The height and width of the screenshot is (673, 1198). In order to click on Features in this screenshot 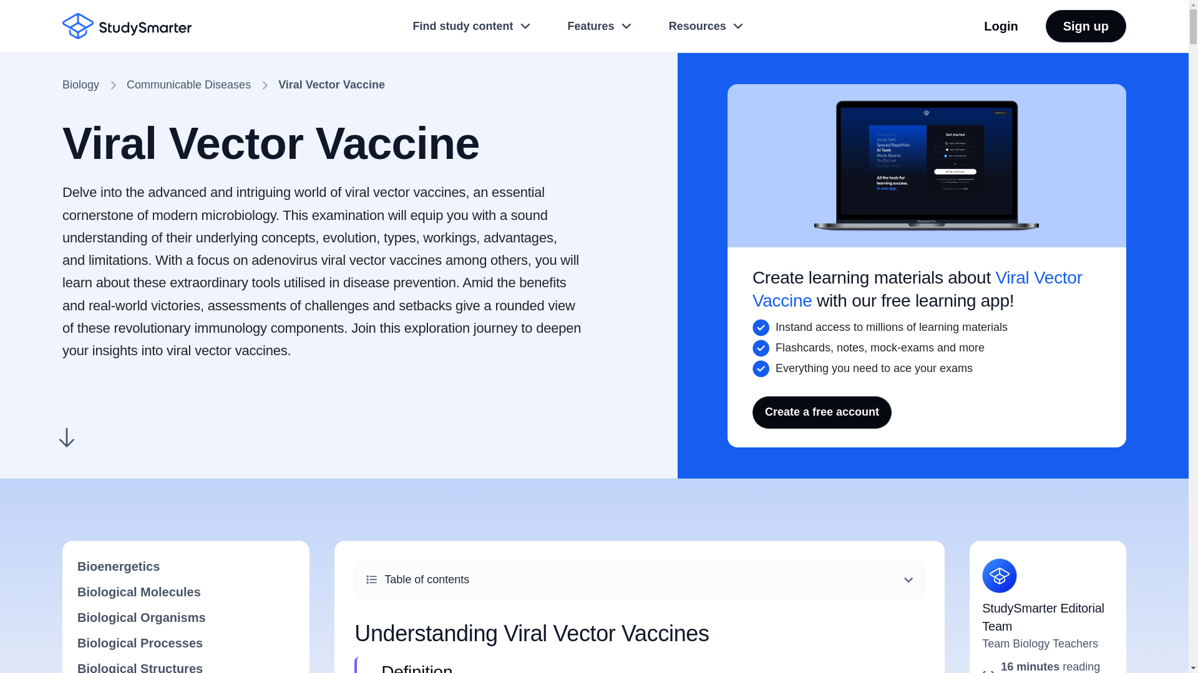, I will do `click(601, 26)`.